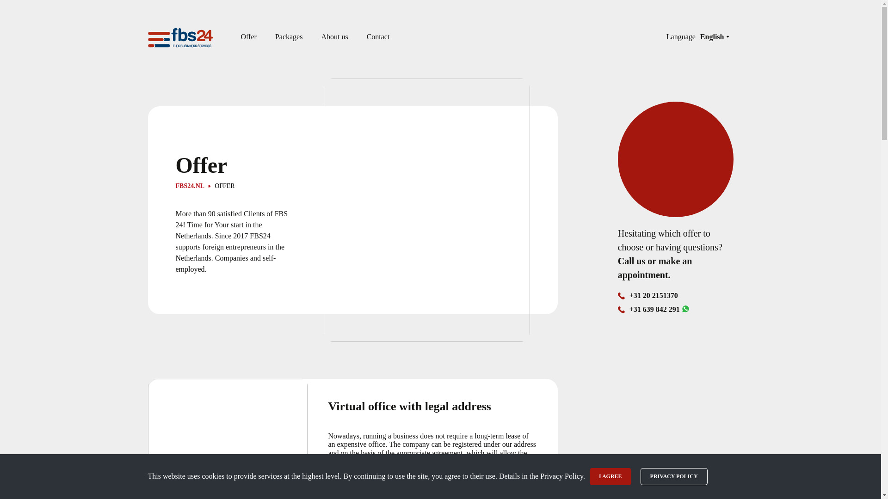 Image resolution: width=888 pixels, height=499 pixels. What do you see at coordinates (610, 476) in the screenshot?
I see `I AGREE` at bounding box center [610, 476].